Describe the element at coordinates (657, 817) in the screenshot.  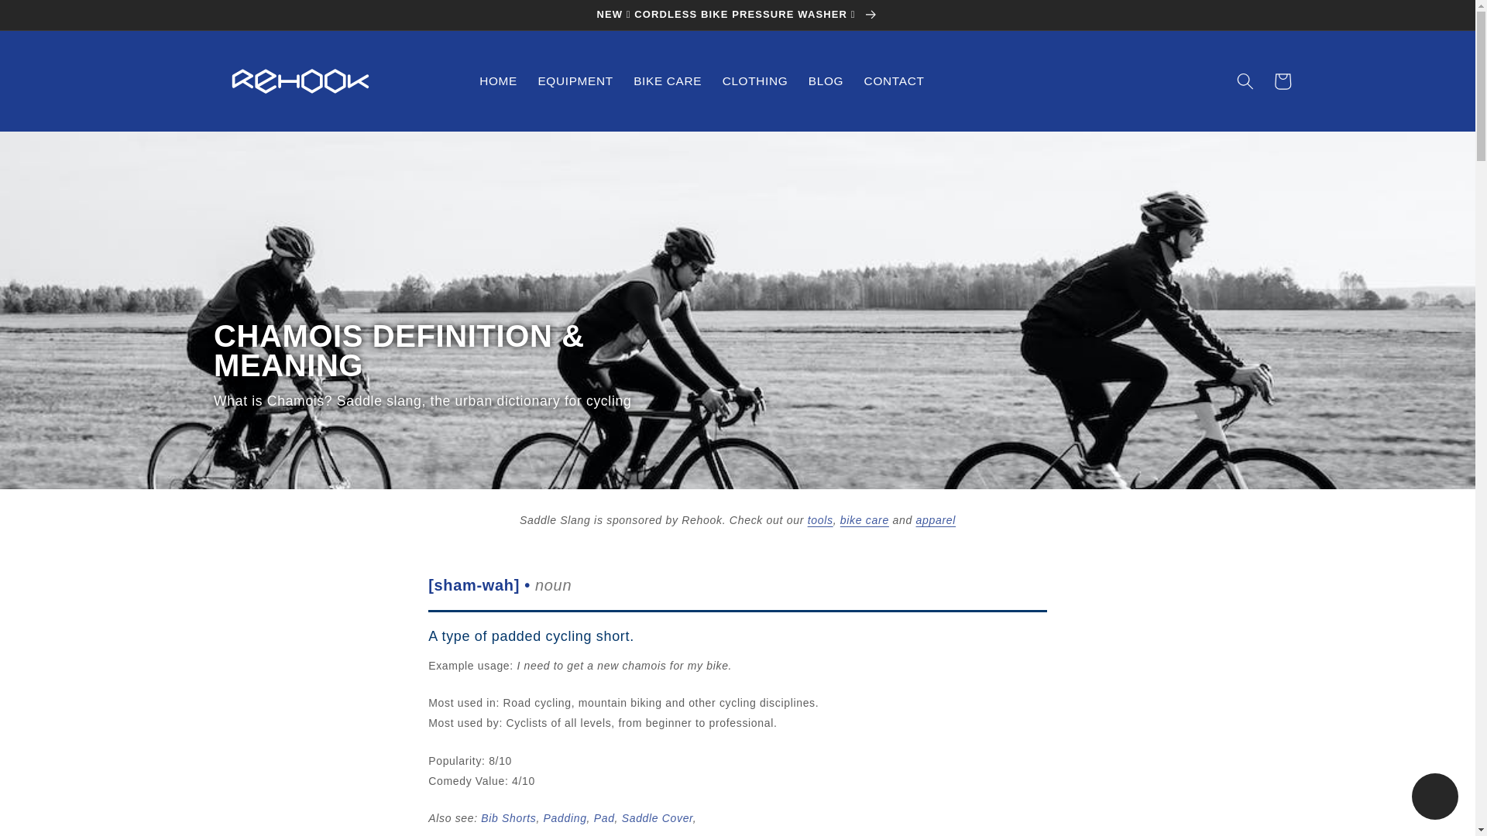
I see `Saddle Cover` at that location.